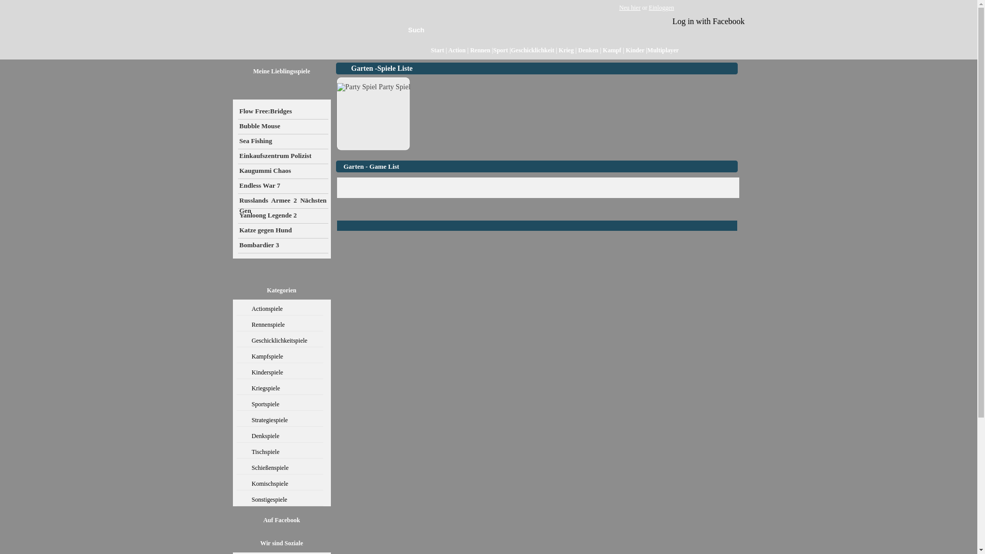  What do you see at coordinates (501, 50) in the screenshot?
I see `Sport` at bounding box center [501, 50].